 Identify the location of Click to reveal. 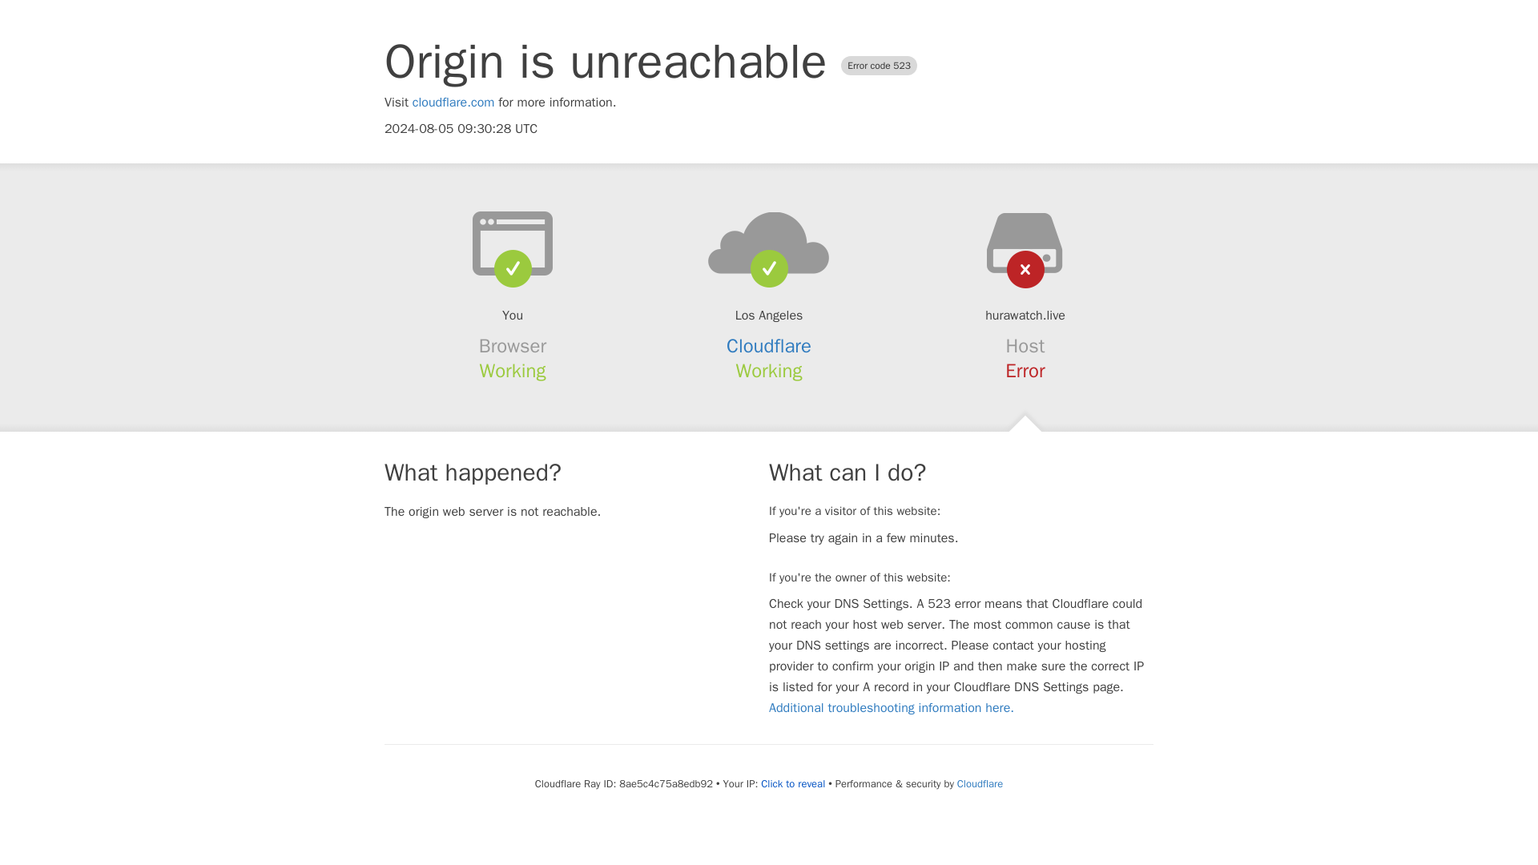
(793, 783).